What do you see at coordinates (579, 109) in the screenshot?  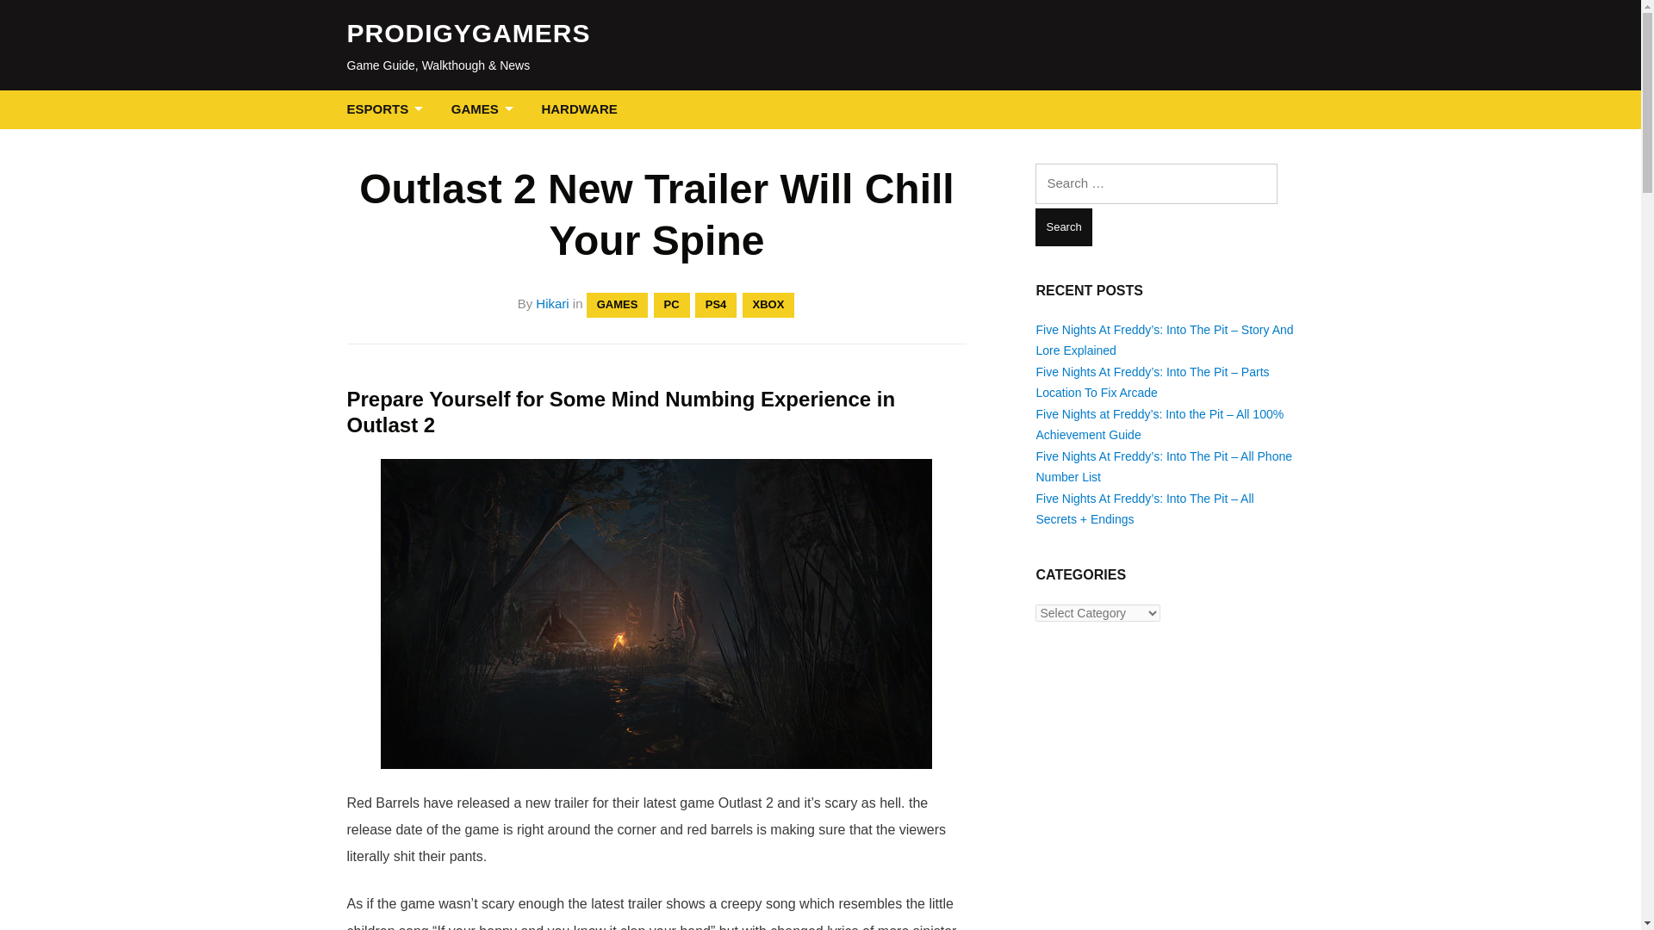 I see `HARDWARE` at bounding box center [579, 109].